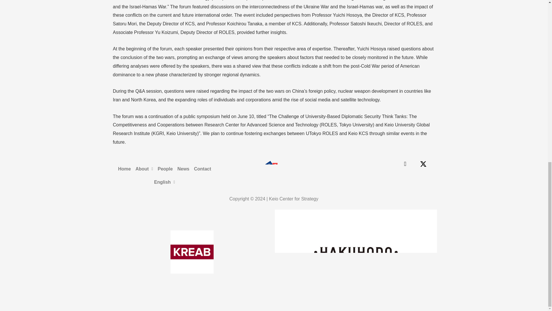 The width and height of the screenshot is (552, 311). Describe the element at coordinates (165, 169) in the screenshot. I see `People` at that location.